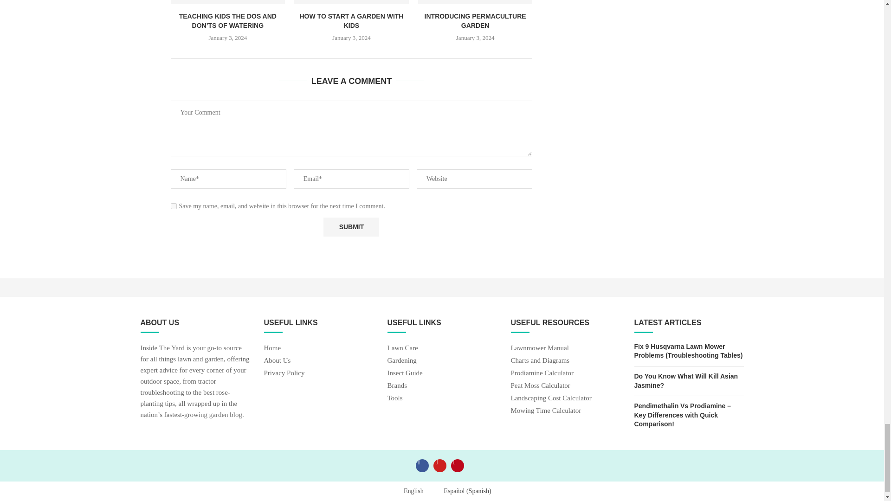 This screenshot has height=501, width=891. Describe the element at coordinates (351, 226) in the screenshot. I see `Submit` at that location.